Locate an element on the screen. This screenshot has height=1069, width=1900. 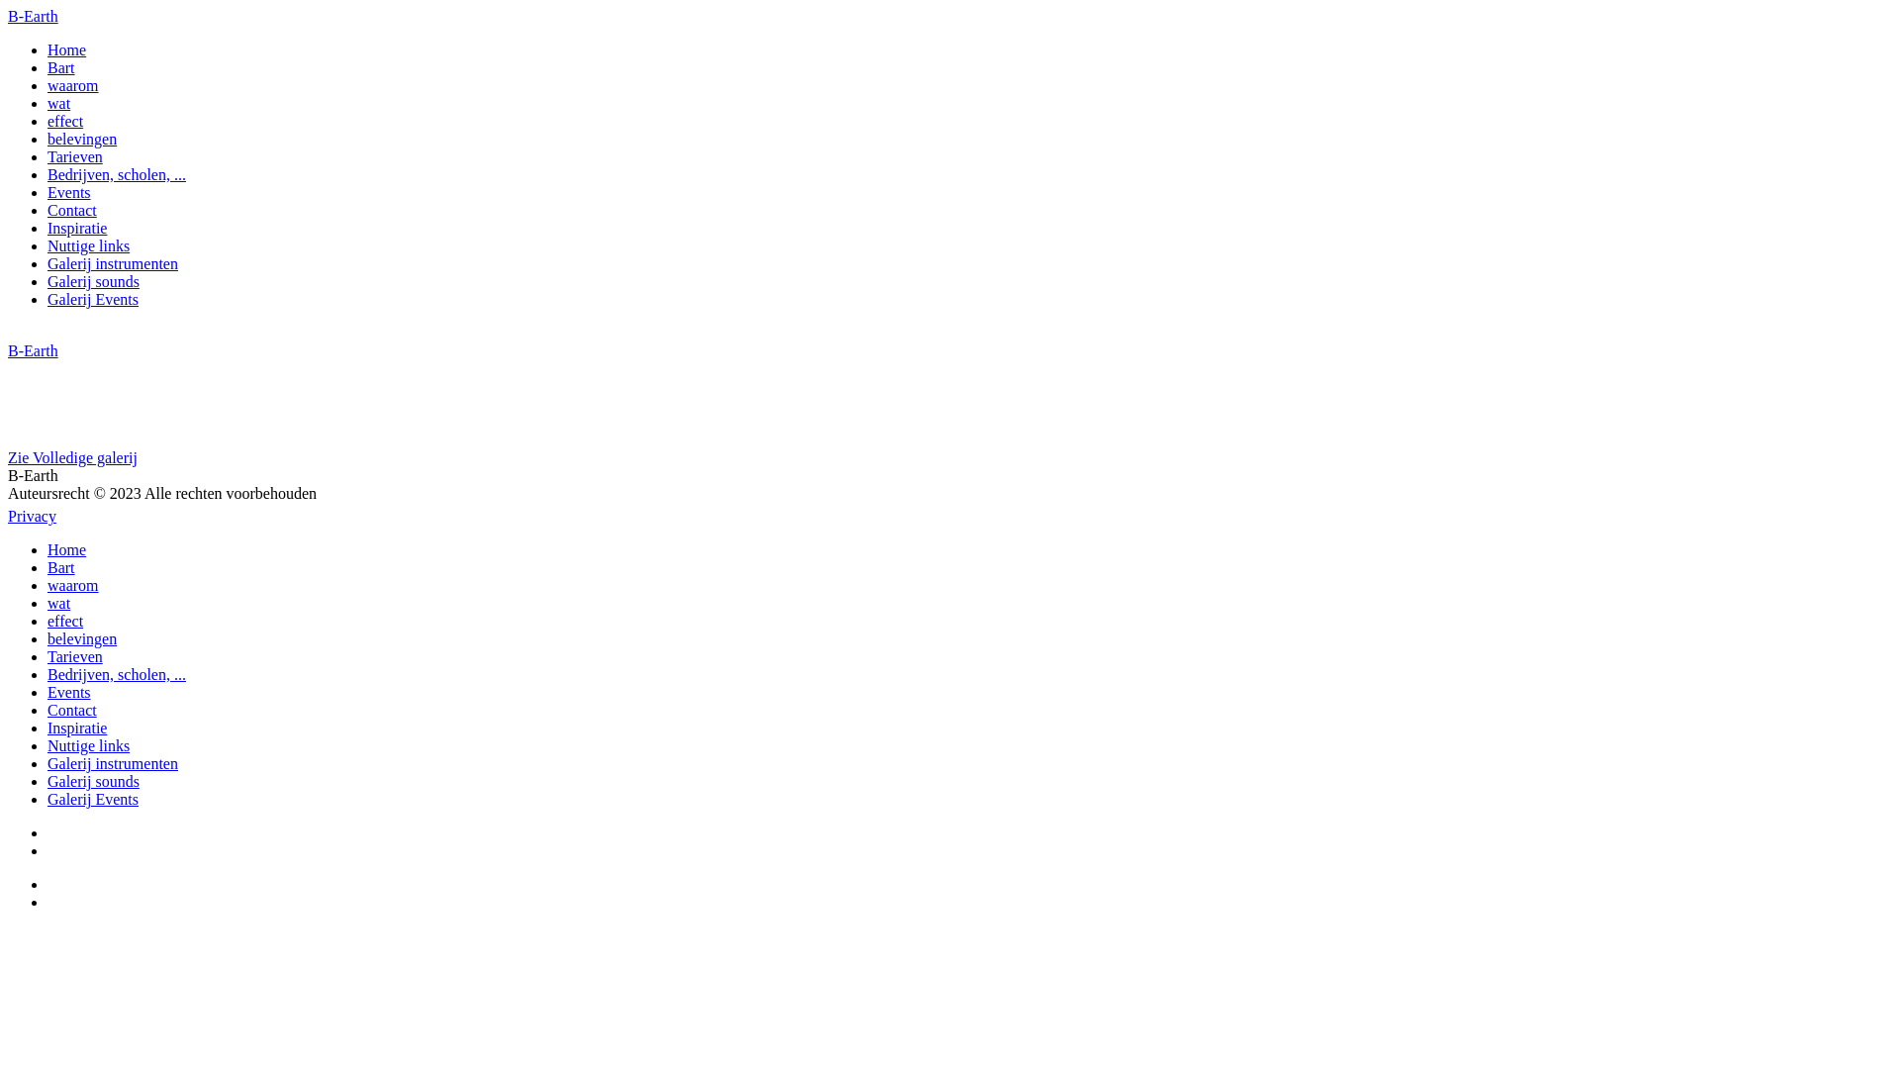
effect is located at coordinates (65, 121).